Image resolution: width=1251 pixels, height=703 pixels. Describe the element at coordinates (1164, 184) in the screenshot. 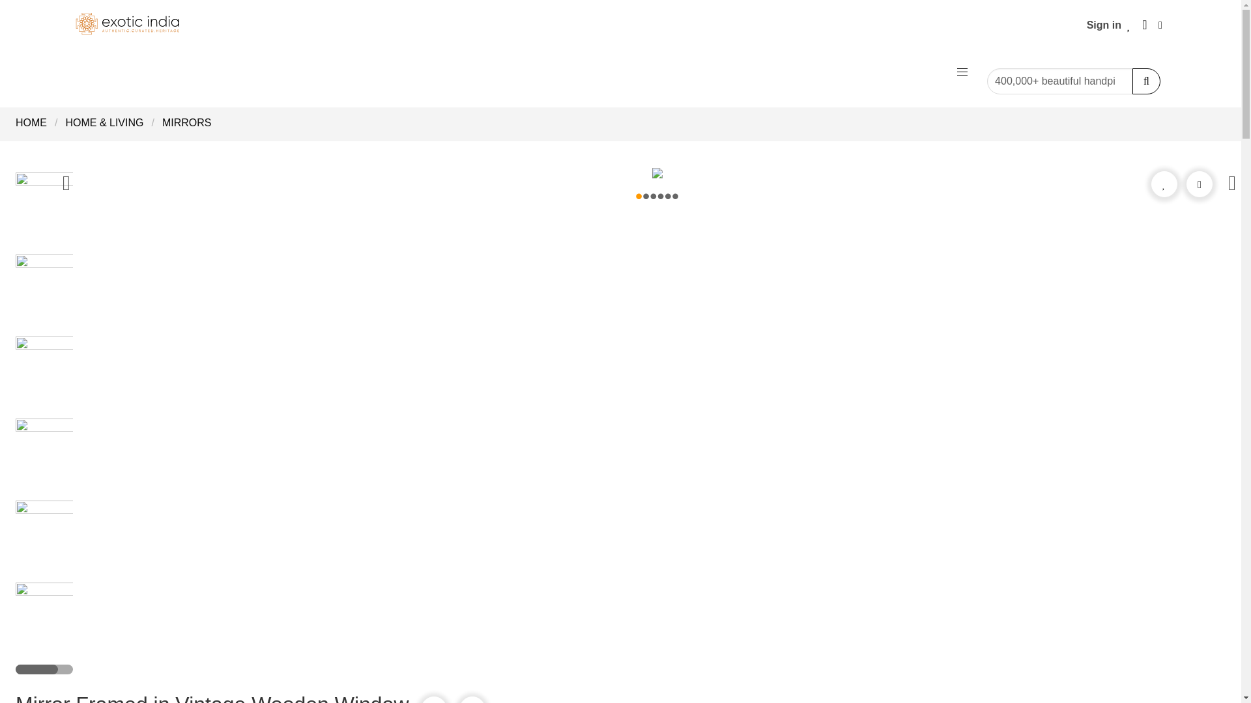

I see `Save to Wishlist` at that location.